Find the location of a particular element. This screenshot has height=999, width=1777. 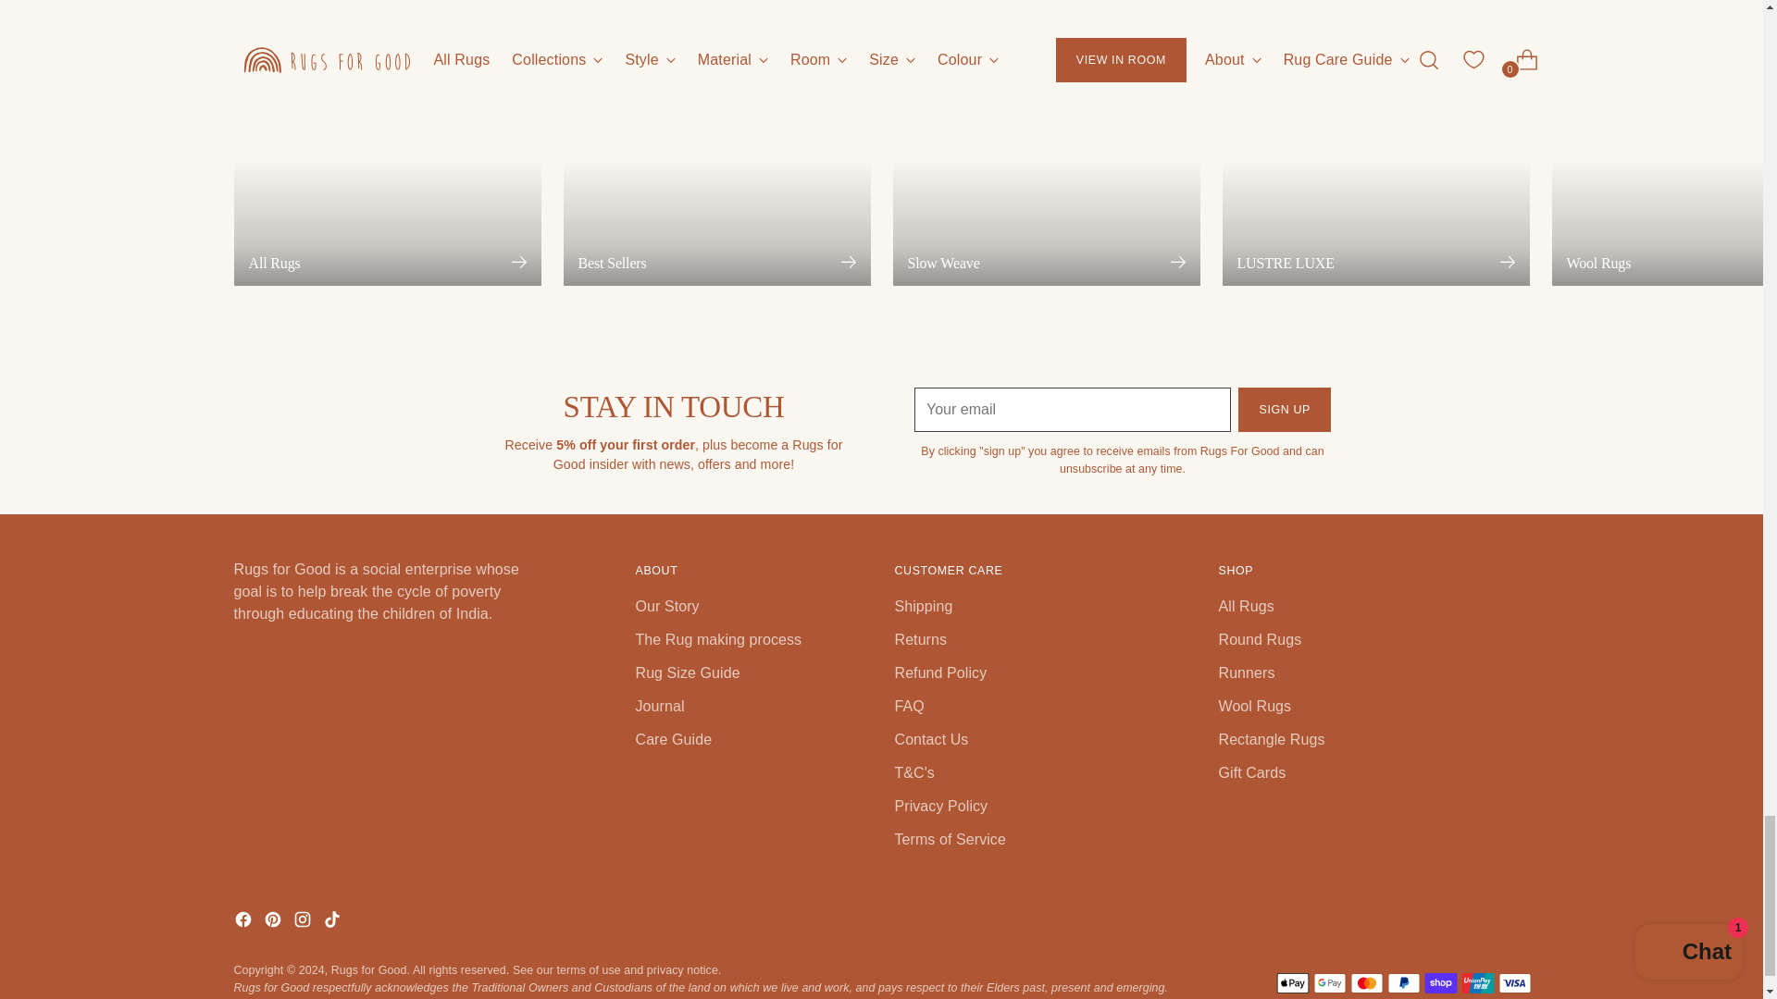

Rugs for Good on Pinterest is located at coordinates (274, 921).